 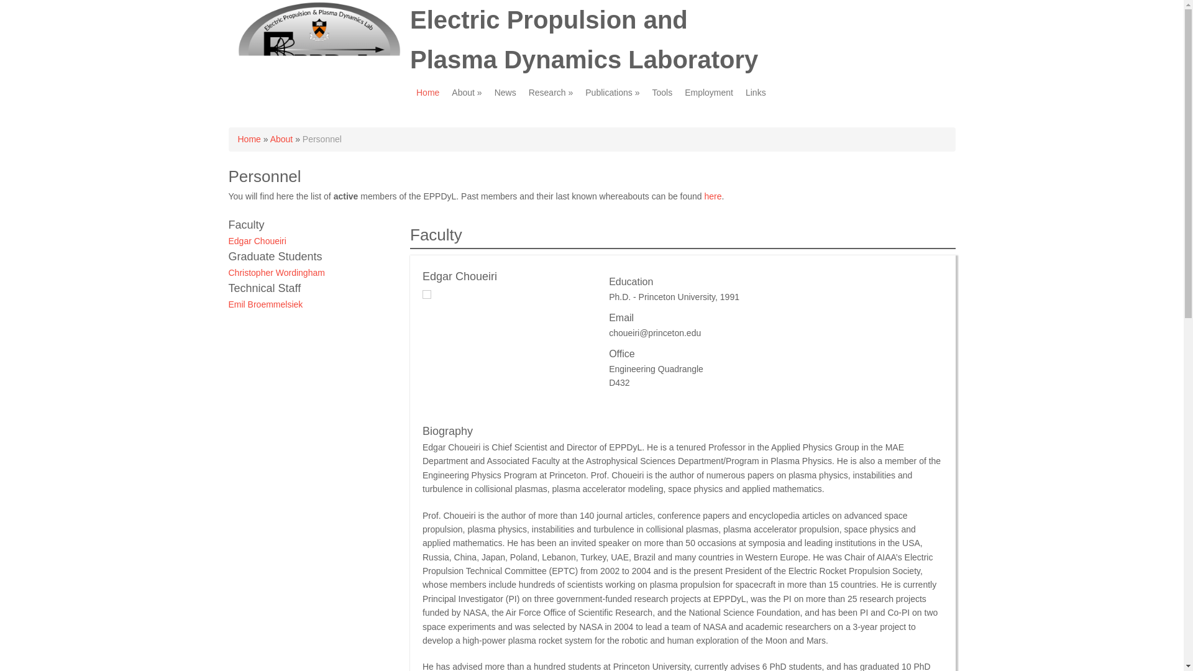 What do you see at coordinates (257, 241) in the screenshot?
I see `Edgar Choueiri` at bounding box center [257, 241].